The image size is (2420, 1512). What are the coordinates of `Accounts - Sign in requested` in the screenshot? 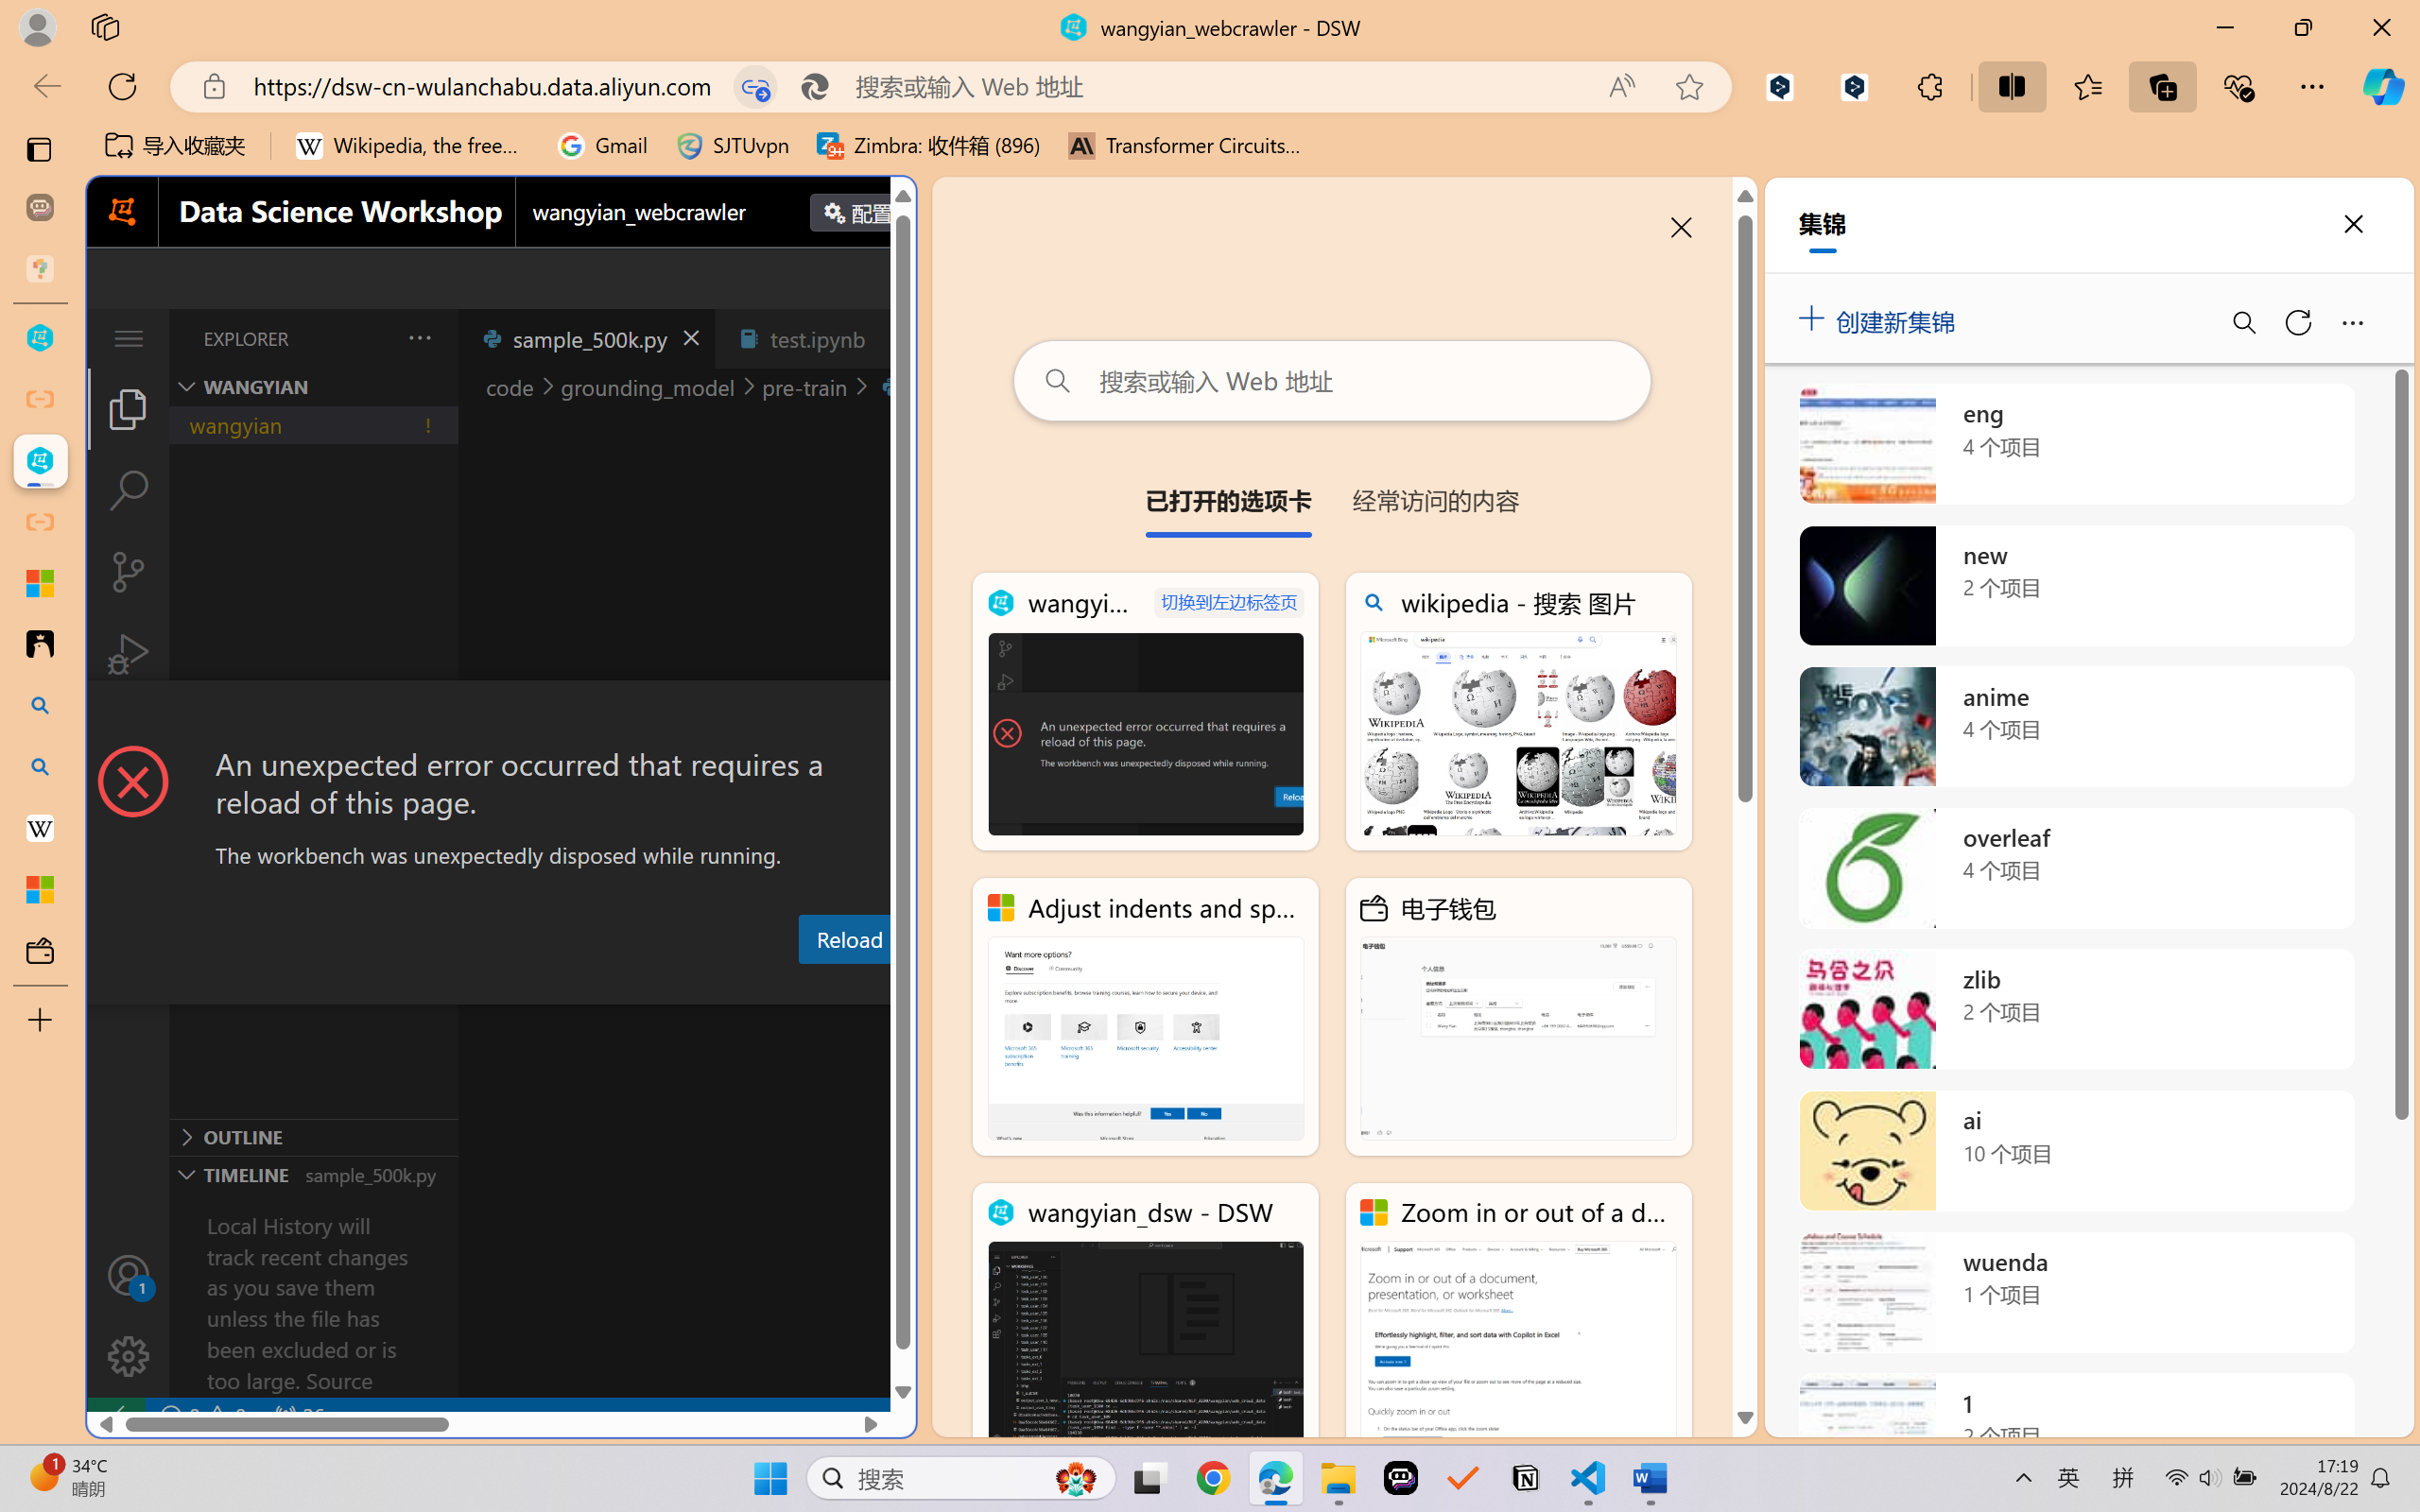 It's located at (129, 1275).